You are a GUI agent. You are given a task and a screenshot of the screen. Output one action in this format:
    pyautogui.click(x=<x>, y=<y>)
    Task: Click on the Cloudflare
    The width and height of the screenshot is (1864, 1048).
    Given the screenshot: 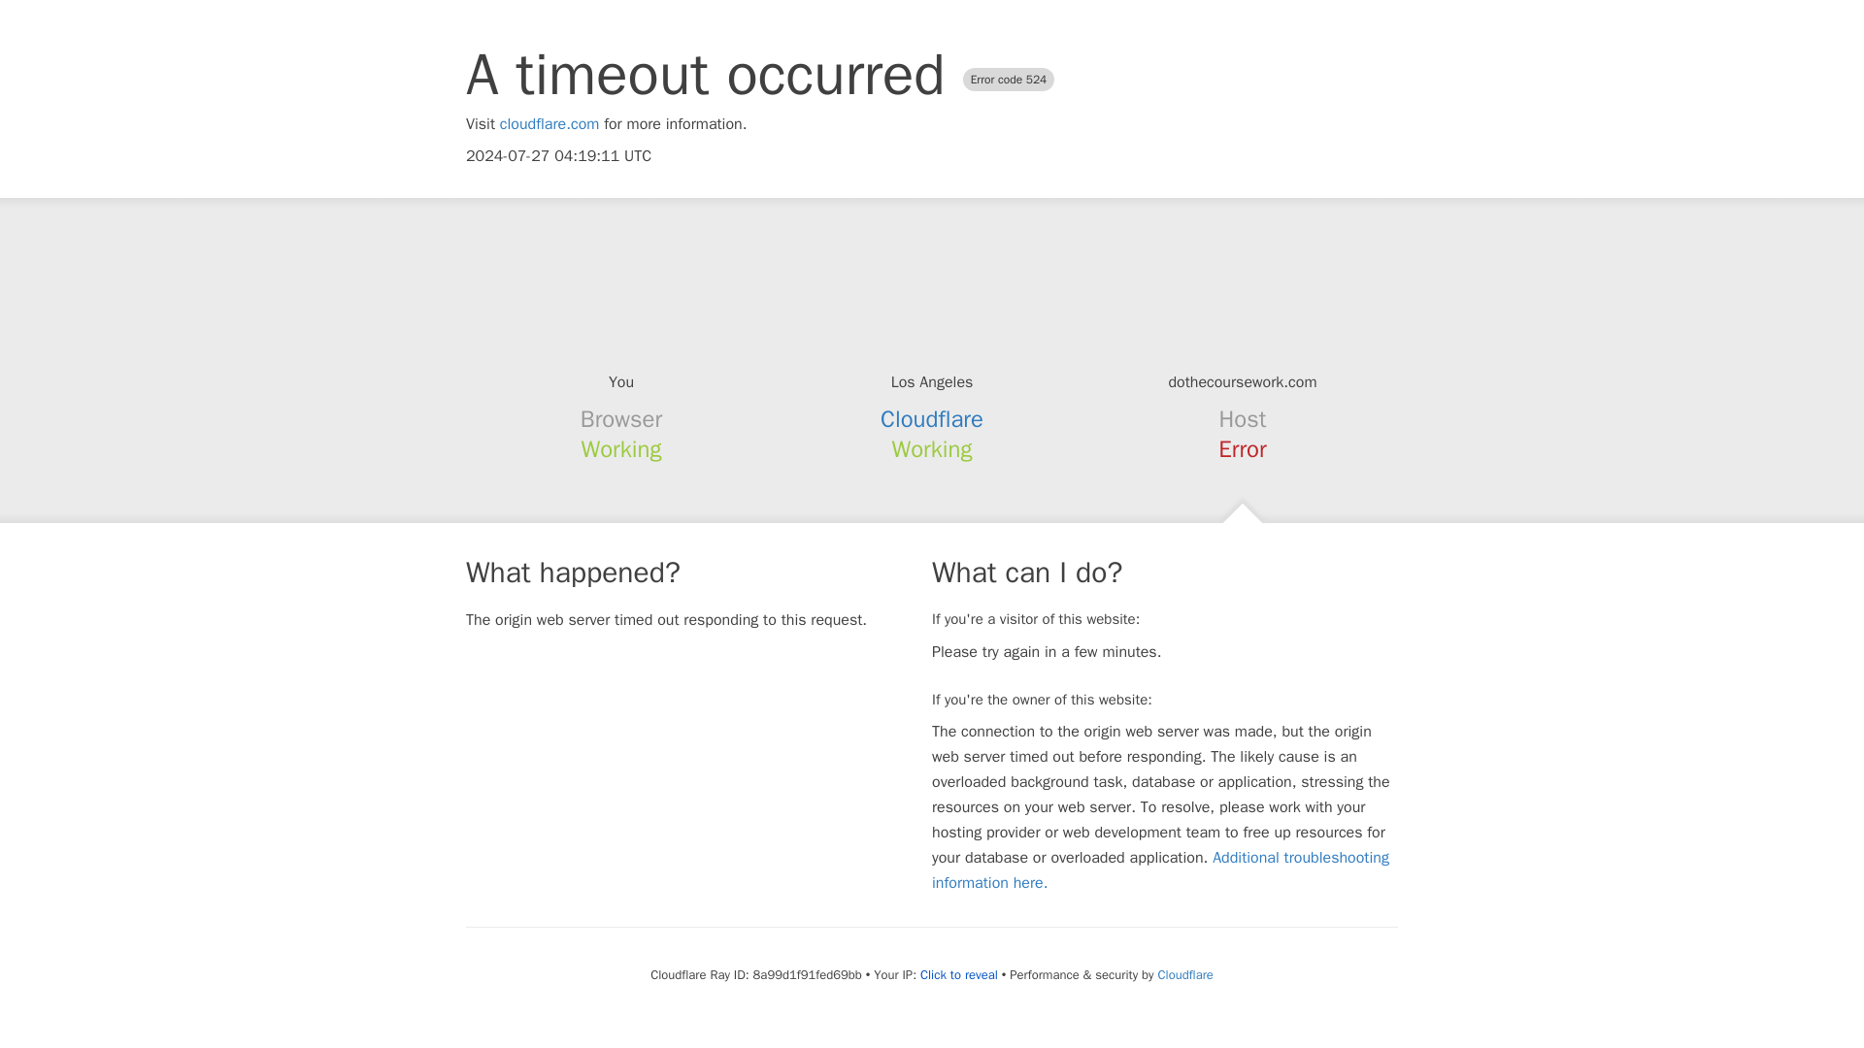 What is the action you would take?
    pyautogui.click(x=932, y=419)
    